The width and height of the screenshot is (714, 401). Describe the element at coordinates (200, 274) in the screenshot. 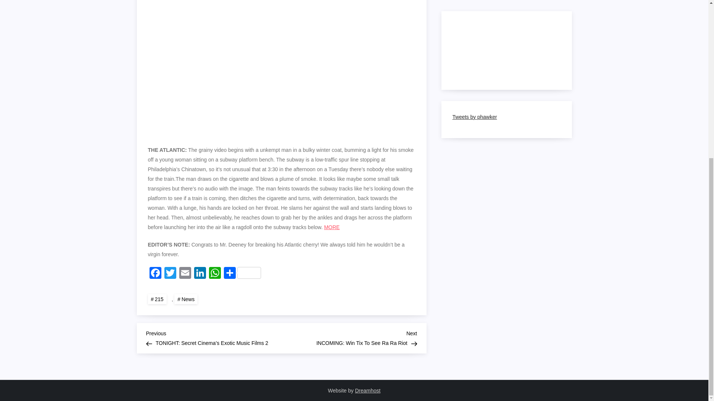

I see `LinkedIn` at that location.